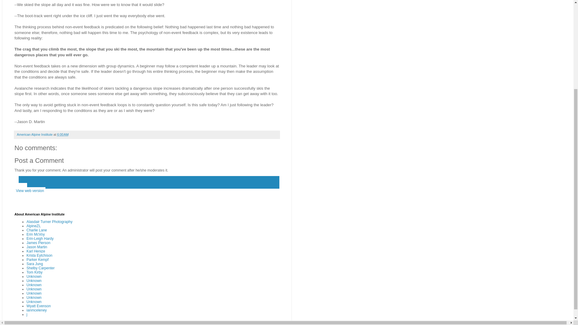  I want to click on Unknown, so click(34, 293).